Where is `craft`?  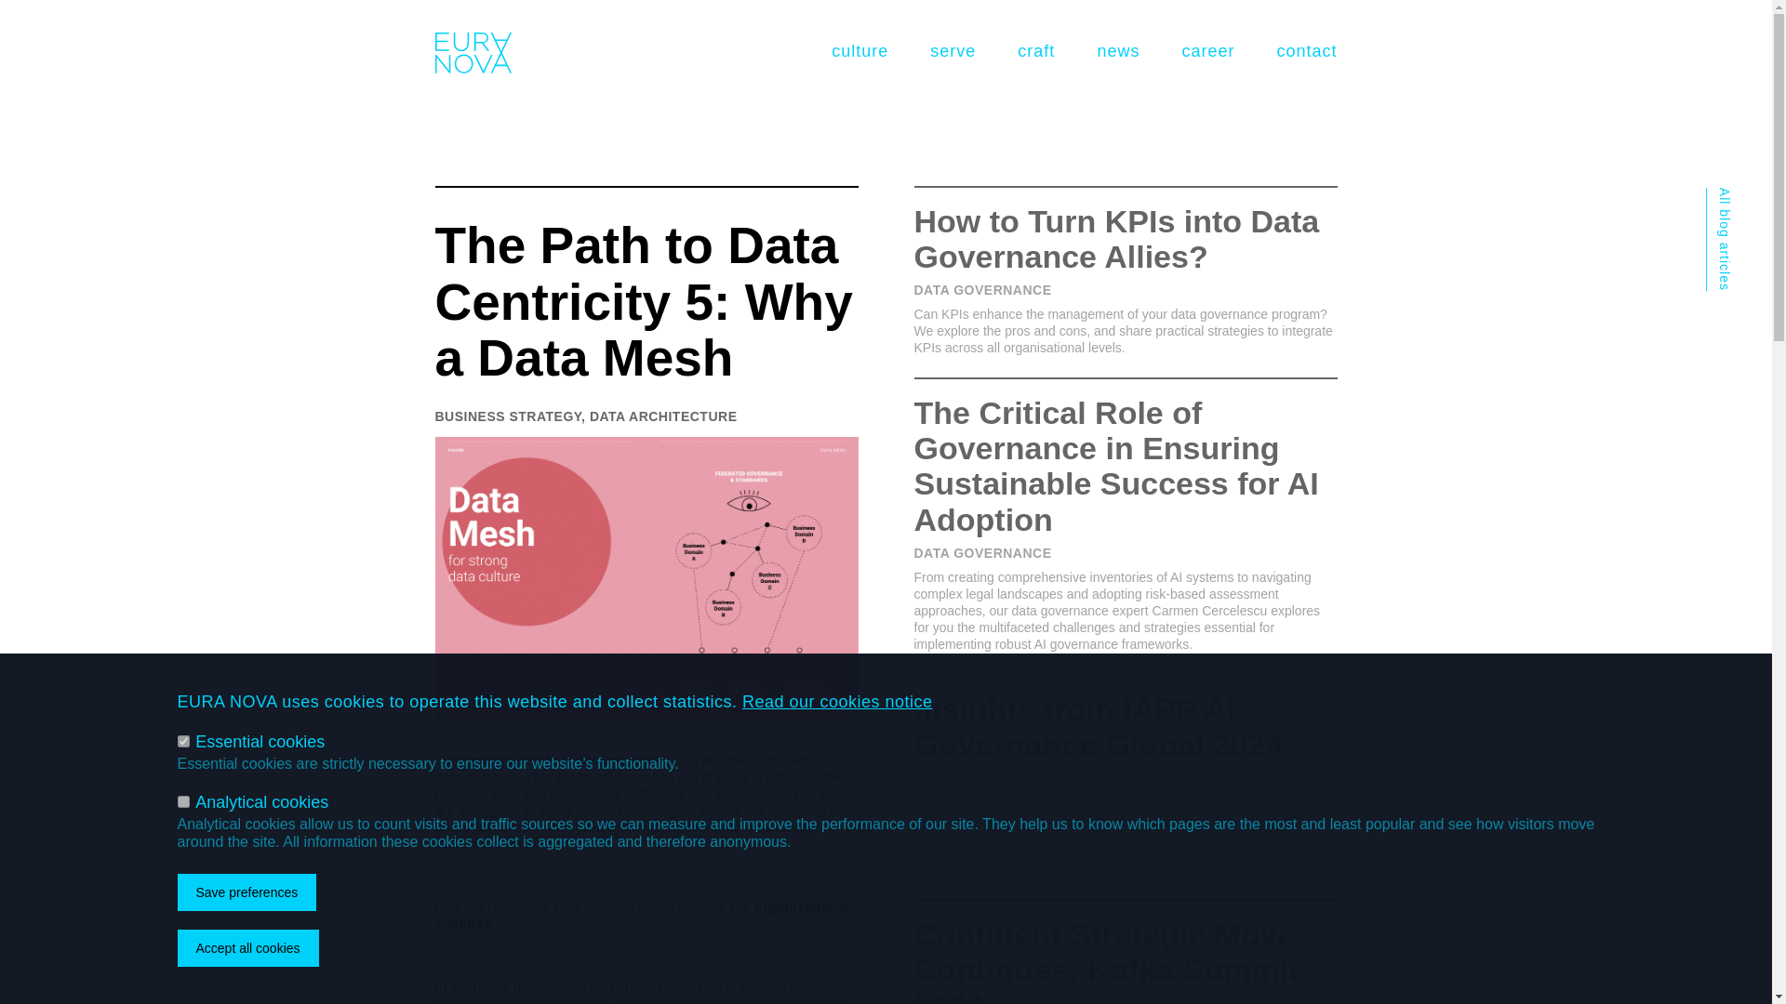 craft is located at coordinates (1036, 52).